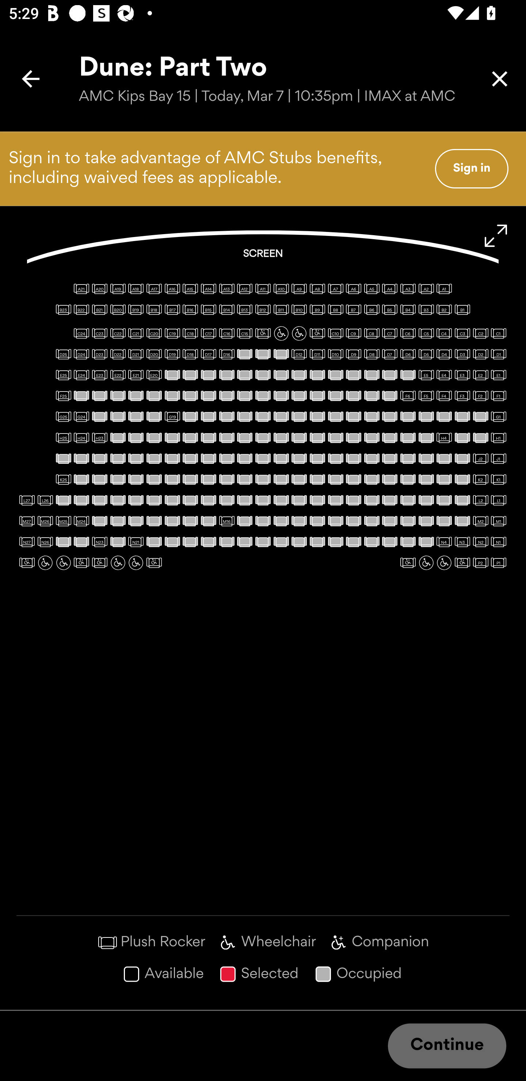 The height and width of the screenshot is (1081, 526). Describe the element at coordinates (462, 310) in the screenshot. I see `B1, Regular seat, available` at that location.